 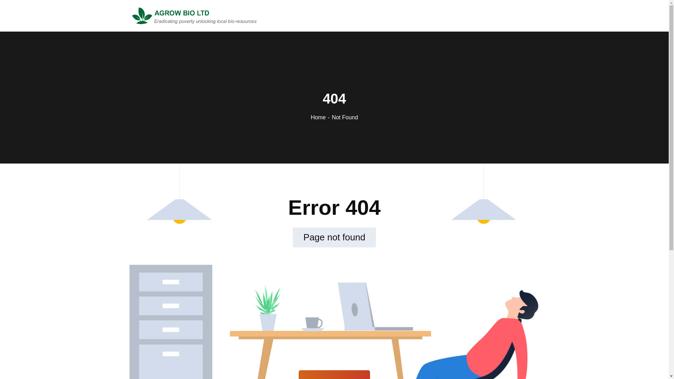 I want to click on Agrow Bio Ltd, so click(x=194, y=15).